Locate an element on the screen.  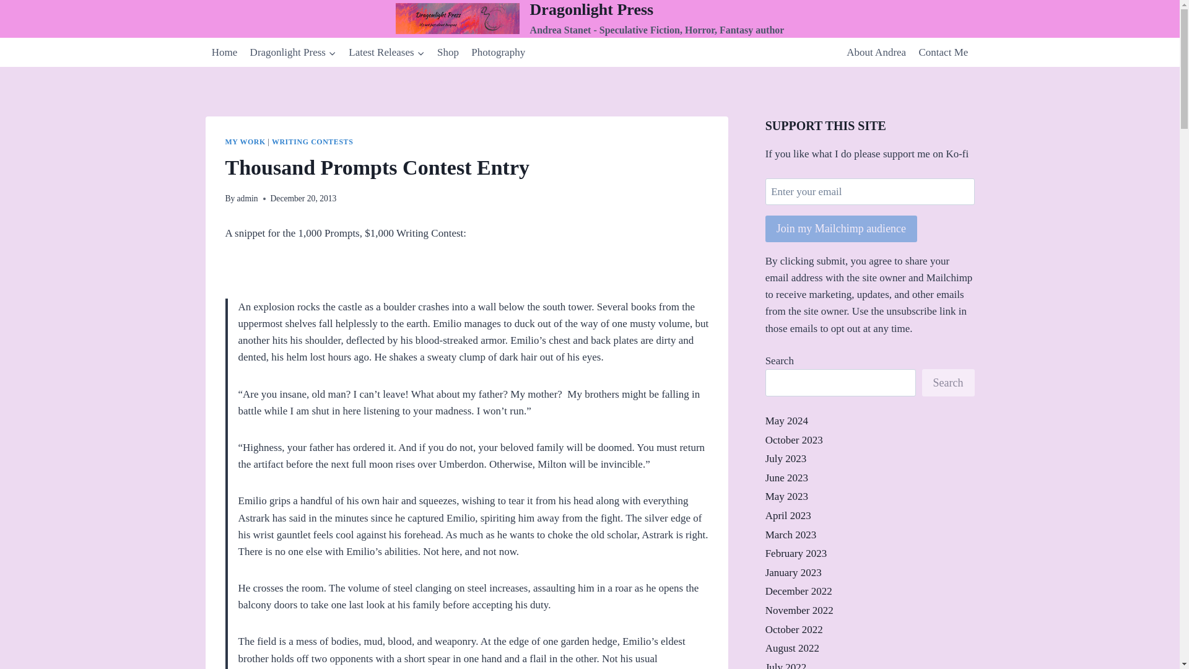
MY WORK is located at coordinates (245, 142).